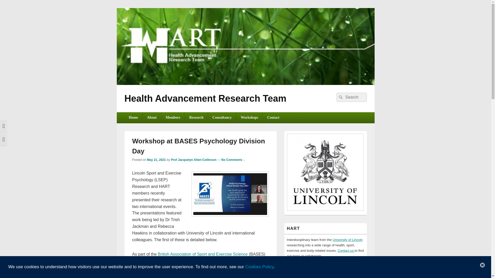  Describe the element at coordinates (245, 83) in the screenshot. I see `Health Advancement Research Team` at that location.